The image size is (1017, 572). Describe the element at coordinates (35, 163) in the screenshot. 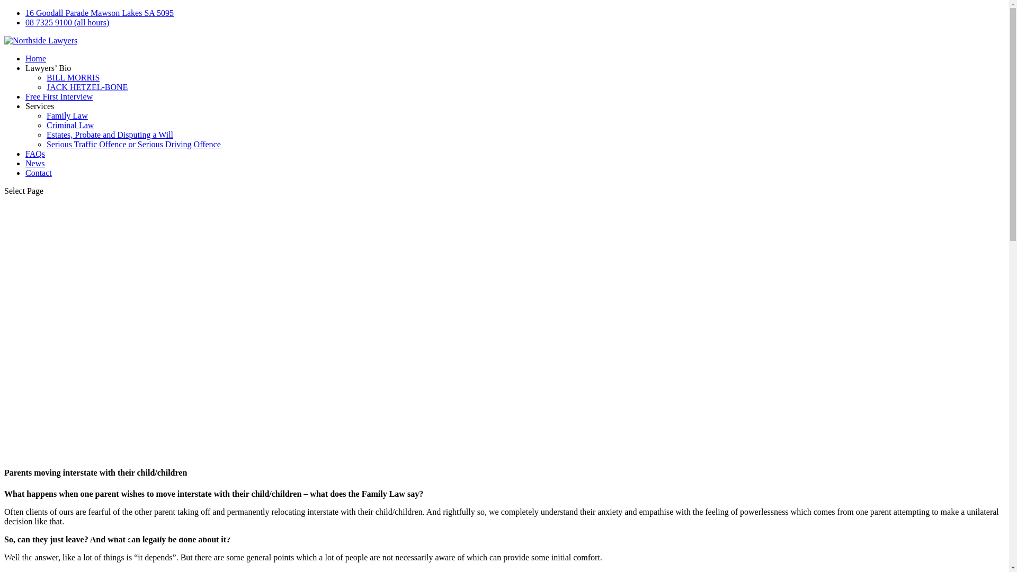

I see `News` at that location.